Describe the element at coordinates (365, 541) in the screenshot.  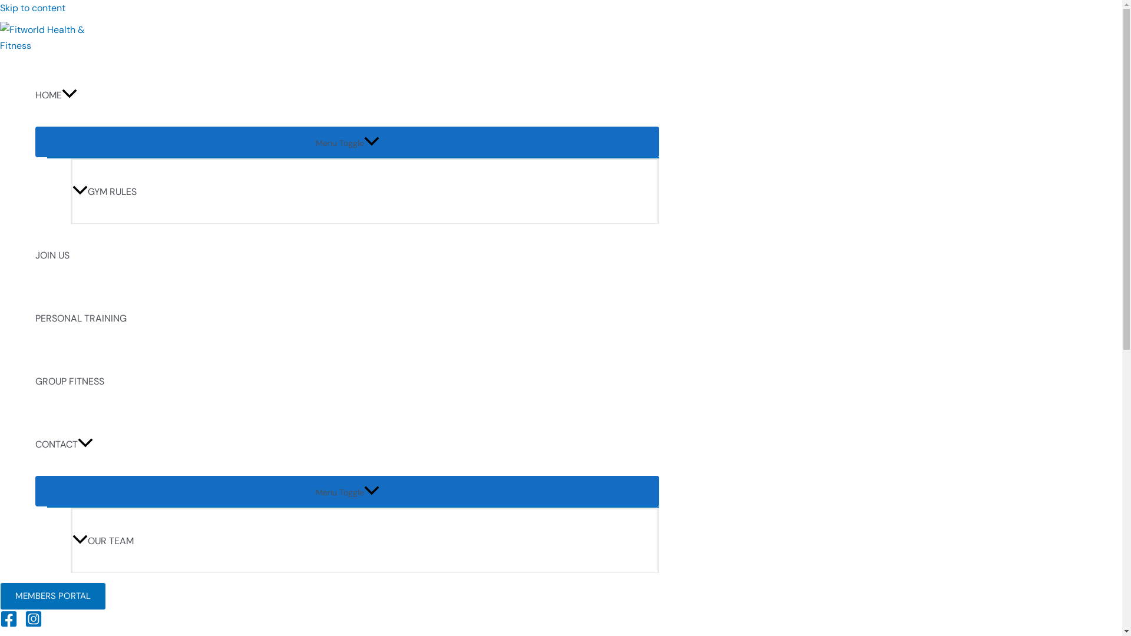
I see `OUR TEAM` at that location.